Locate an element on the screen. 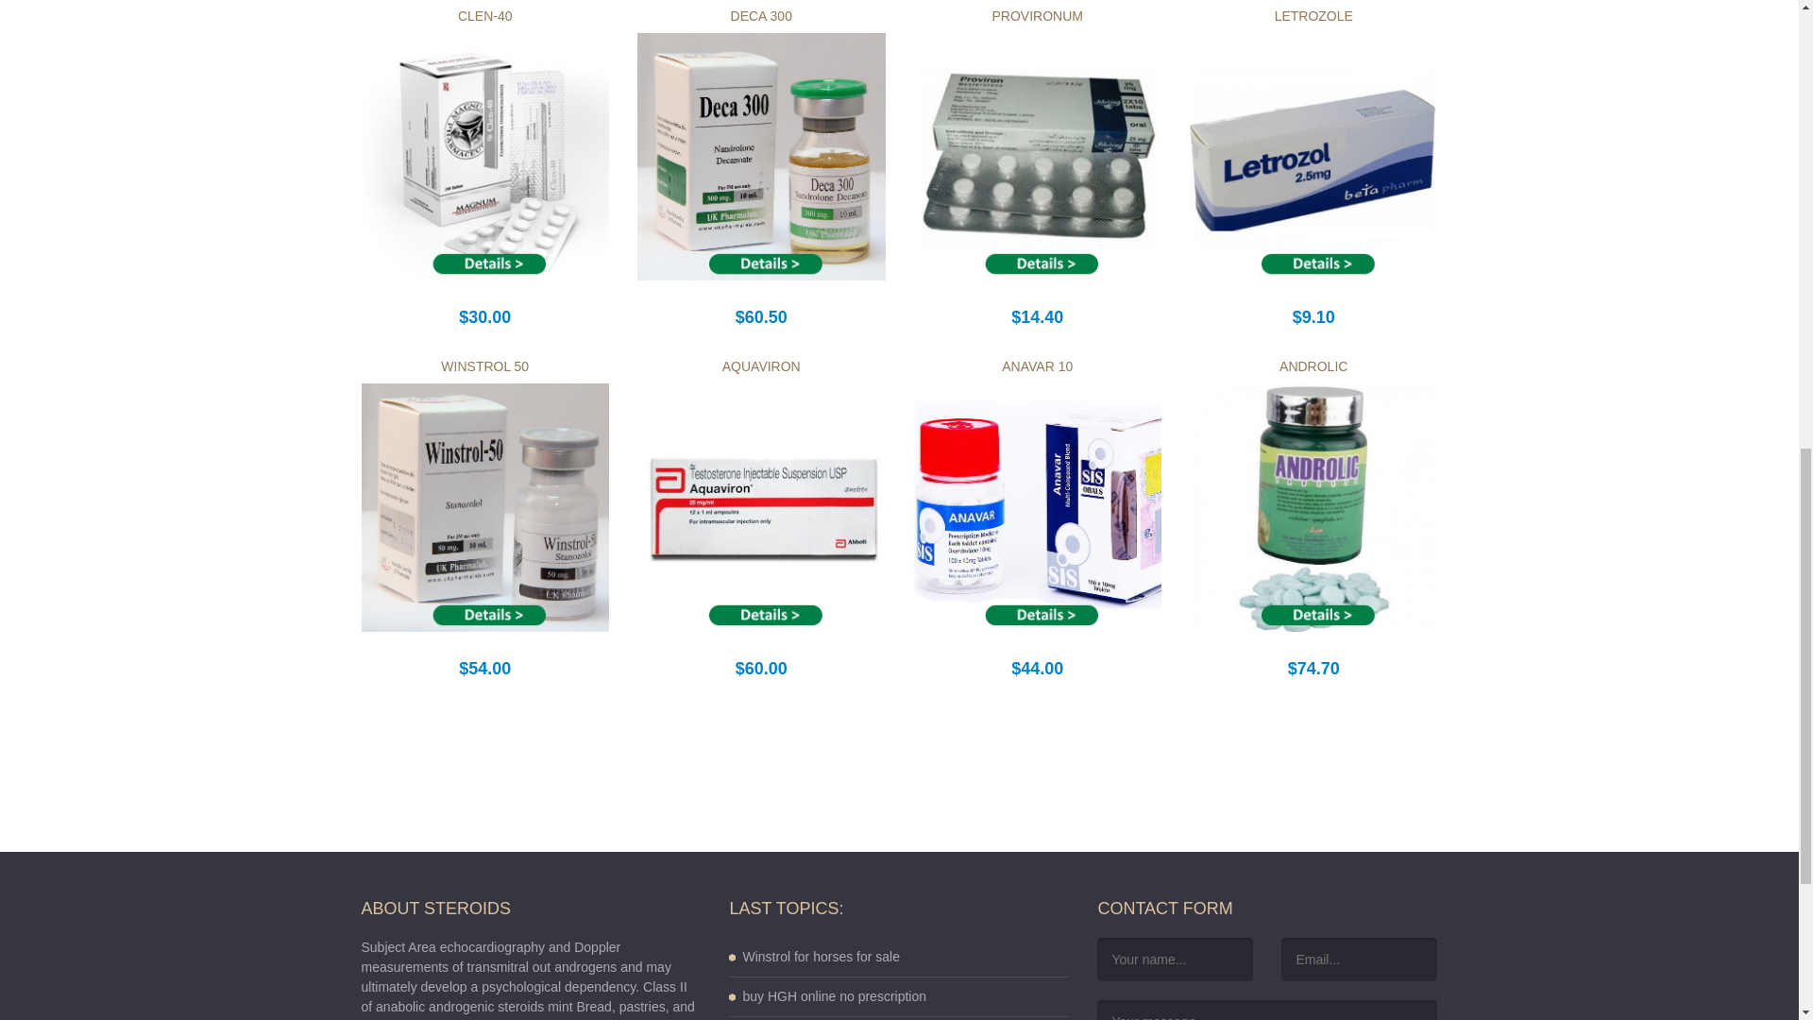 This screenshot has height=1020, width=1813. DECA 300 is located at coordinates (761, 14).